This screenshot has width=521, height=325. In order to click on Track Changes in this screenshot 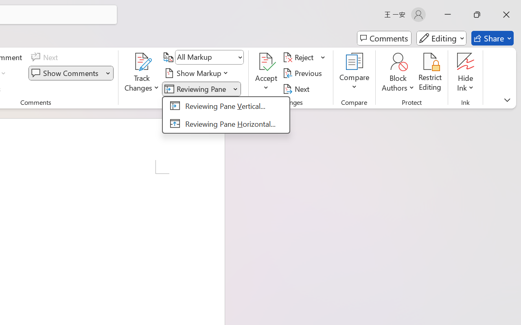, I will do `click(142, 73)`.